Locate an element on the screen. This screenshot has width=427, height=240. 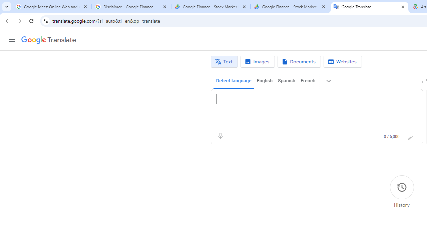
English is located at coordinates (265, 81).